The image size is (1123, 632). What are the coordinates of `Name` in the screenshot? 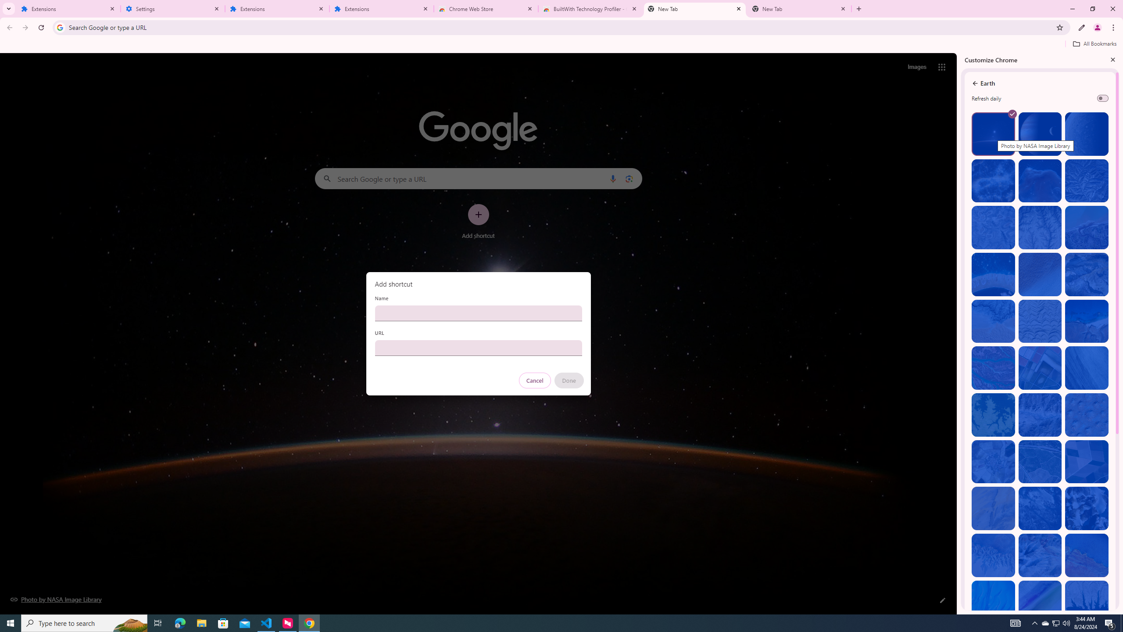 It's located at (478, 313).